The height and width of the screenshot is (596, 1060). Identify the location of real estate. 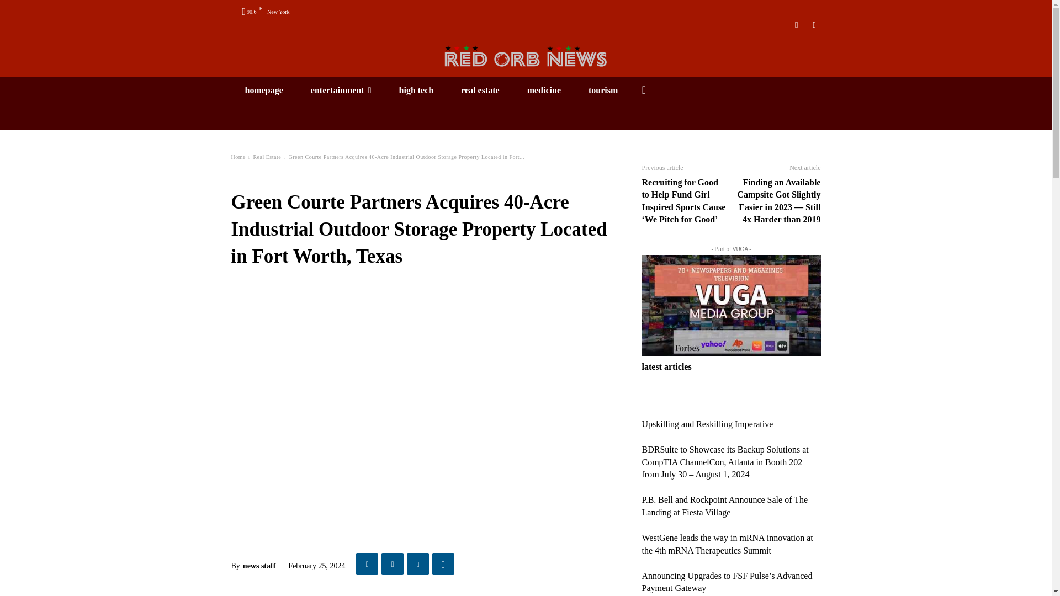
(480, 90).